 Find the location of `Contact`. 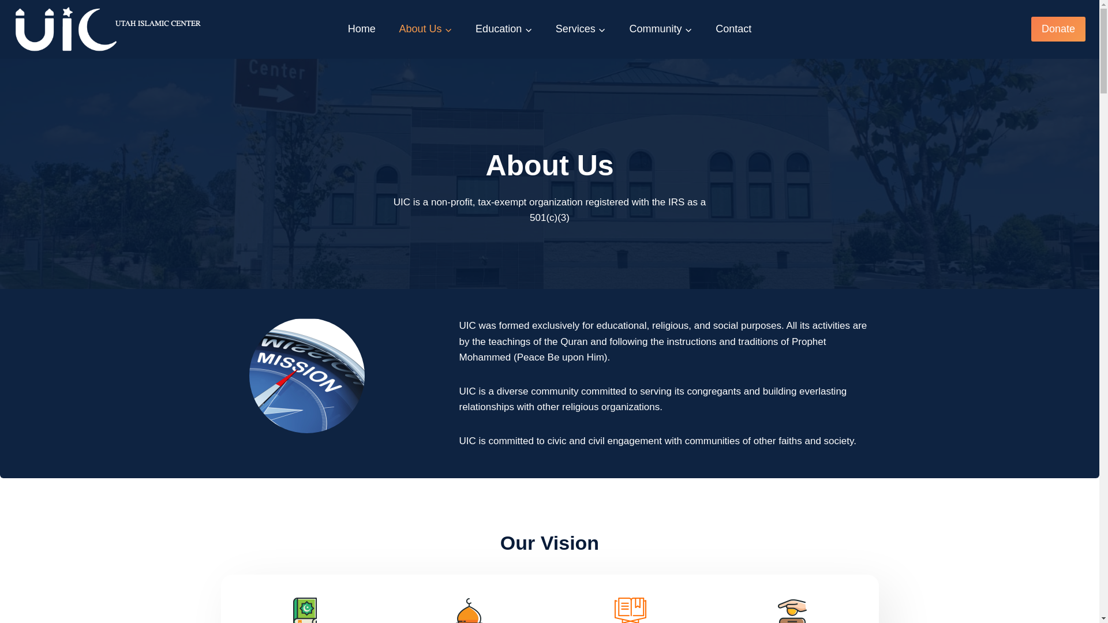

Contact is located at coordinates (733, 29).